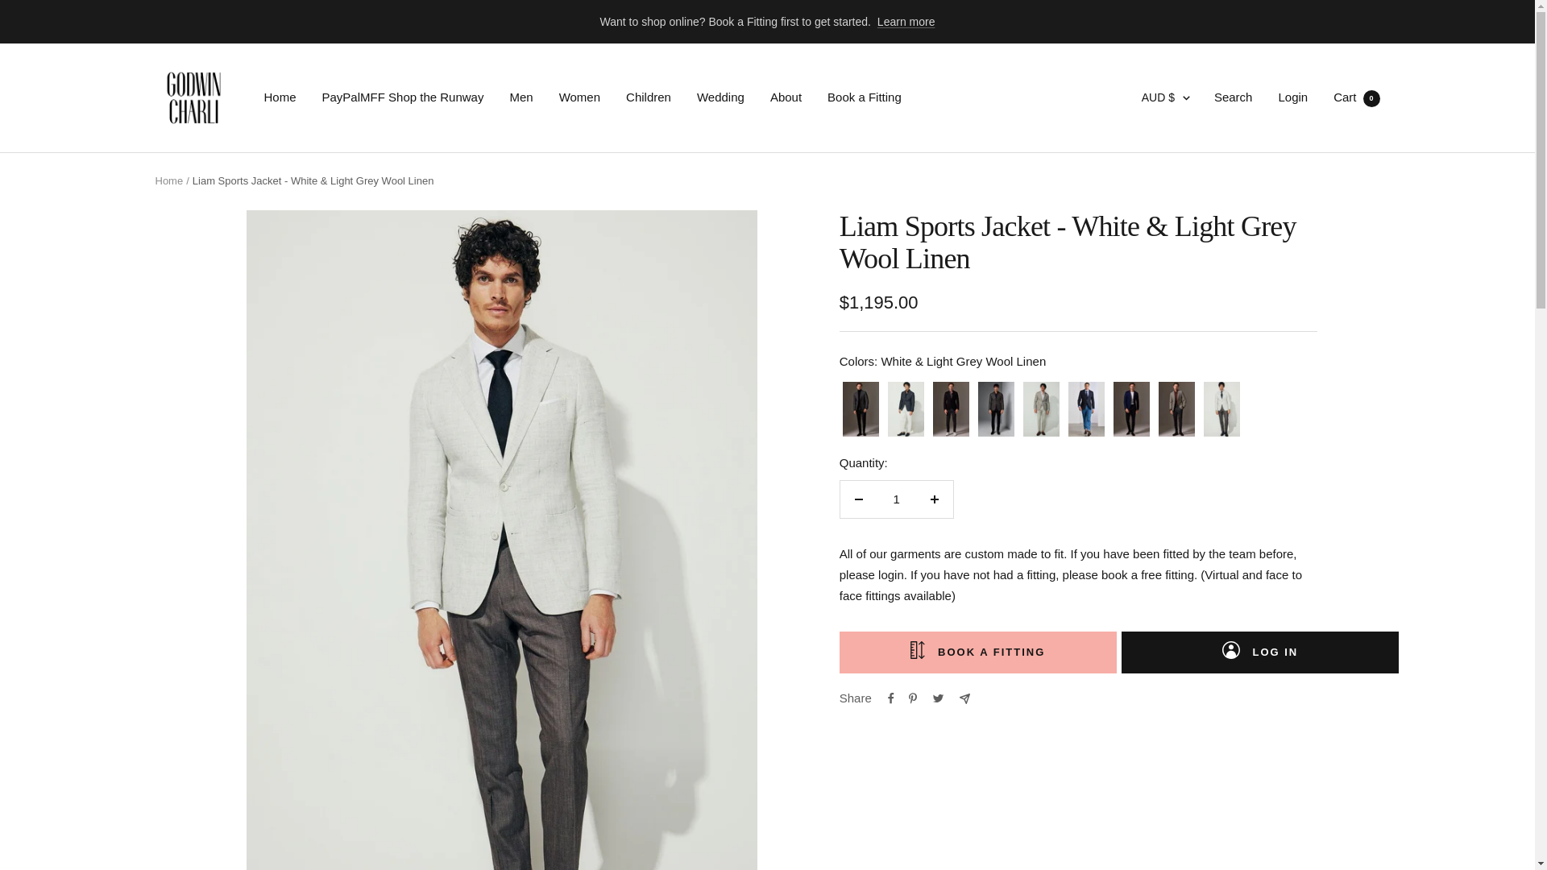 This screenshot has width=1547, height=870. What do you see at coordinates (906, 21) in the screenshot?
I see `Learn more` at bounding box center [906, 21].